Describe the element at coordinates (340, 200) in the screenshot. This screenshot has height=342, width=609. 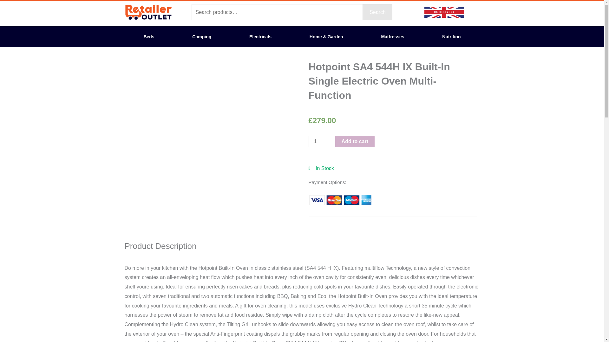
I see `Accepted Payments` at that location.